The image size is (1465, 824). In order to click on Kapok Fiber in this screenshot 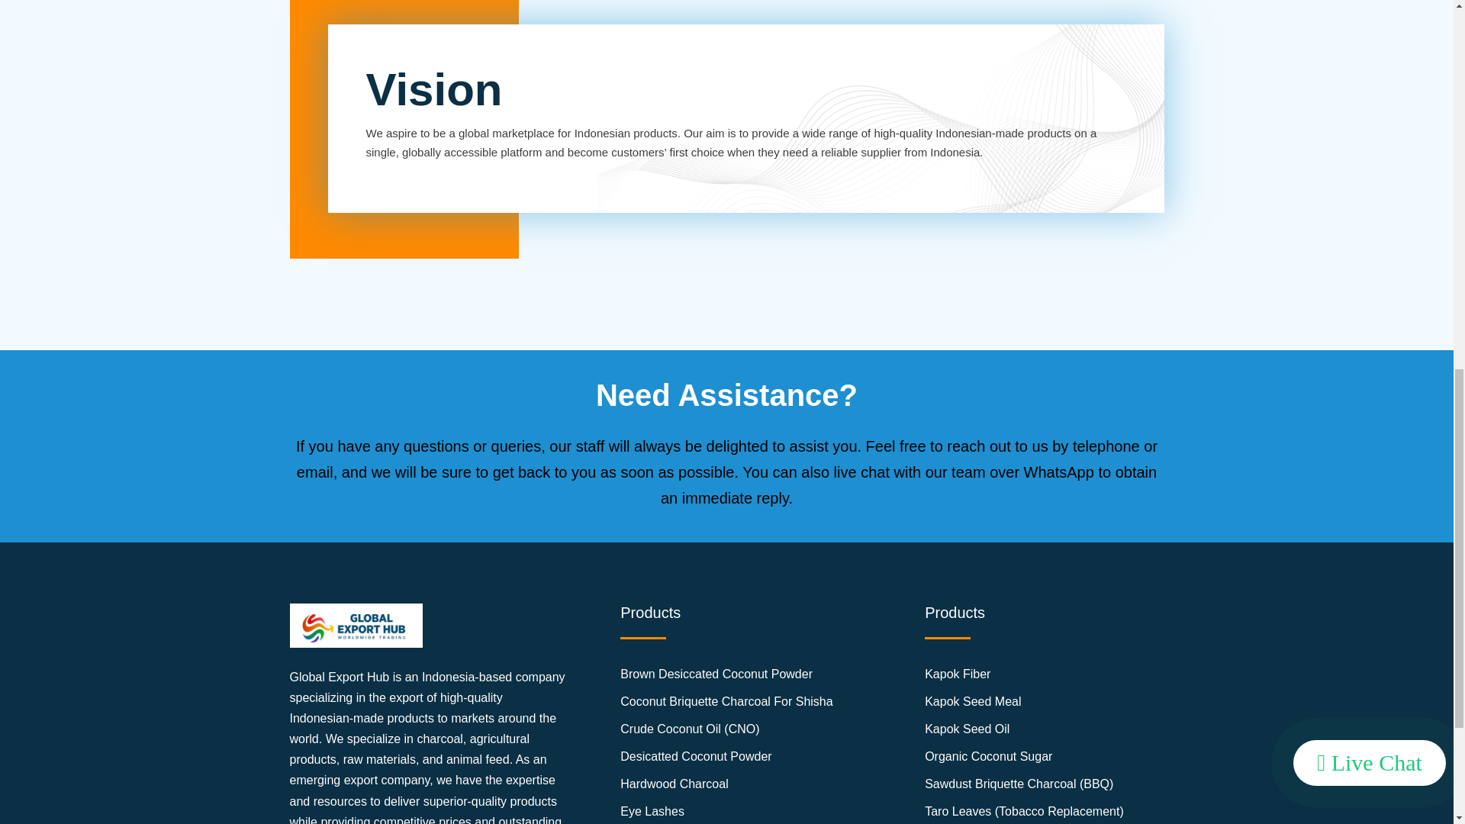, I will do `click(1024, 676)`.